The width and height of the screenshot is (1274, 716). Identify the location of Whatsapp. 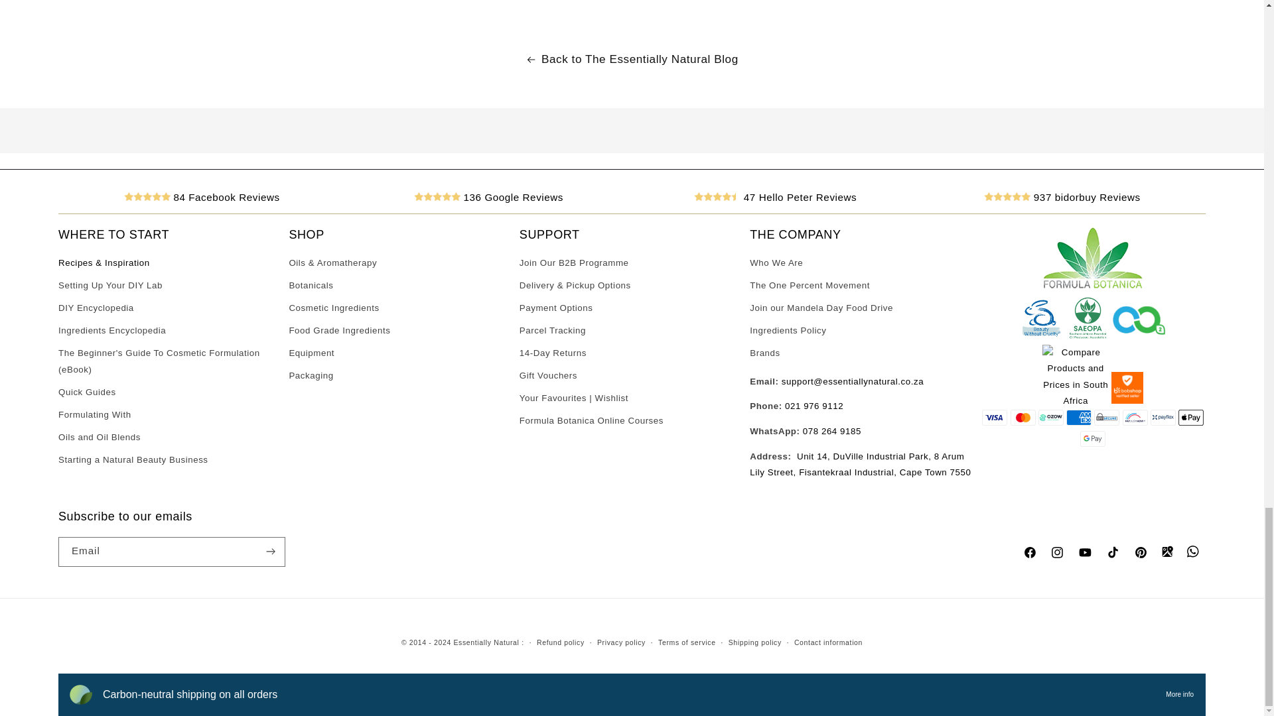
(831, 431).